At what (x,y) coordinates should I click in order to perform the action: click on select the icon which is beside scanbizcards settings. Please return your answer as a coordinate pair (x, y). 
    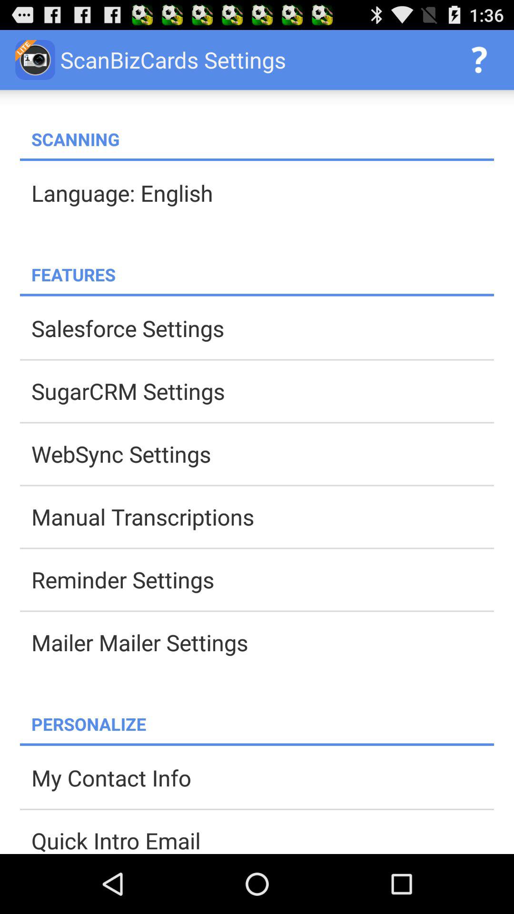
    Looking at the image, I should click on (35, 60).